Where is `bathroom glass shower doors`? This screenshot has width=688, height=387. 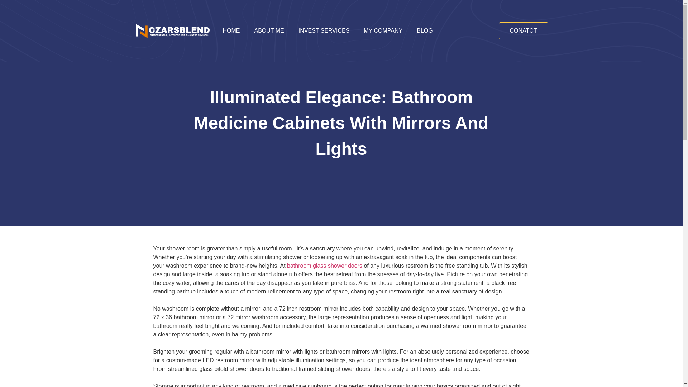
bathroom glass shower doors is located at coordinates (325, 266).